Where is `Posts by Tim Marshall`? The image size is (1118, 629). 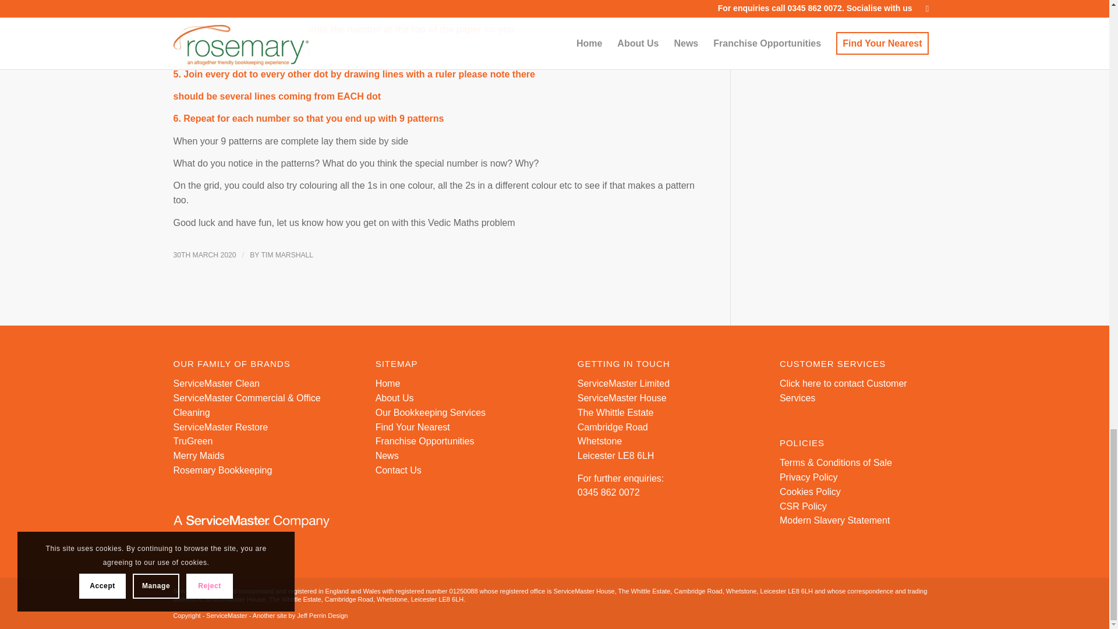 Posts by Tim Marshall is located at coordinates (286, 255).